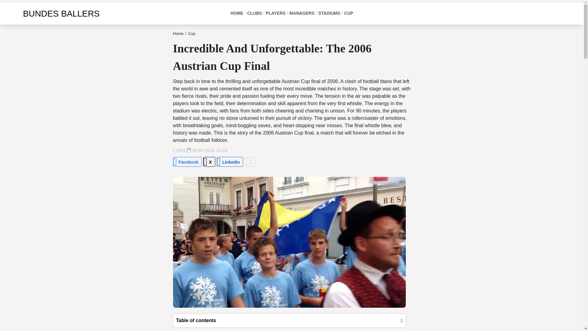 This screenshot has height=331, width=588. What do you see at coordinates (230, 162) in the screenshot?
I see `Share via Linkedin` at bounding box center [230, 162].